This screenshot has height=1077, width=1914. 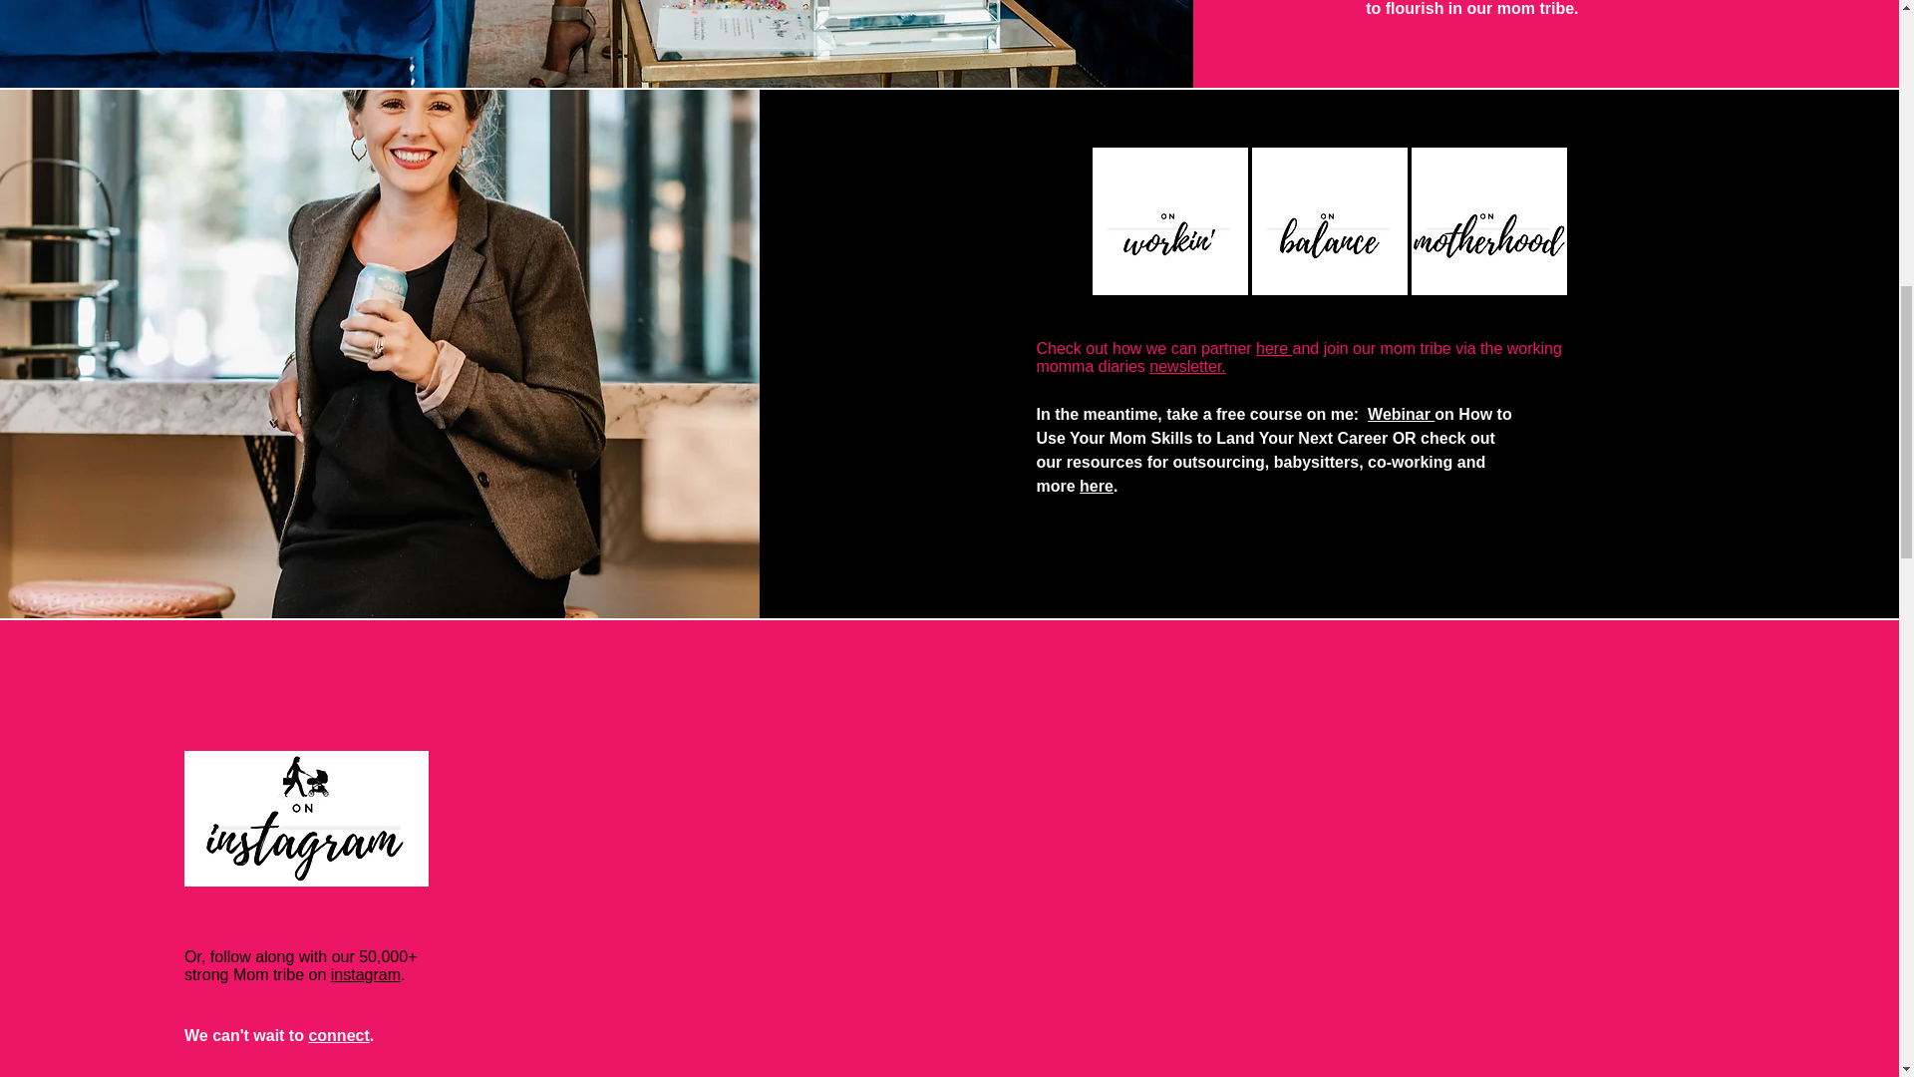 What do you see at coordinates (1186, 365) in the screenshot?
I see `newsletter.` at bounding box center [1186, 365].